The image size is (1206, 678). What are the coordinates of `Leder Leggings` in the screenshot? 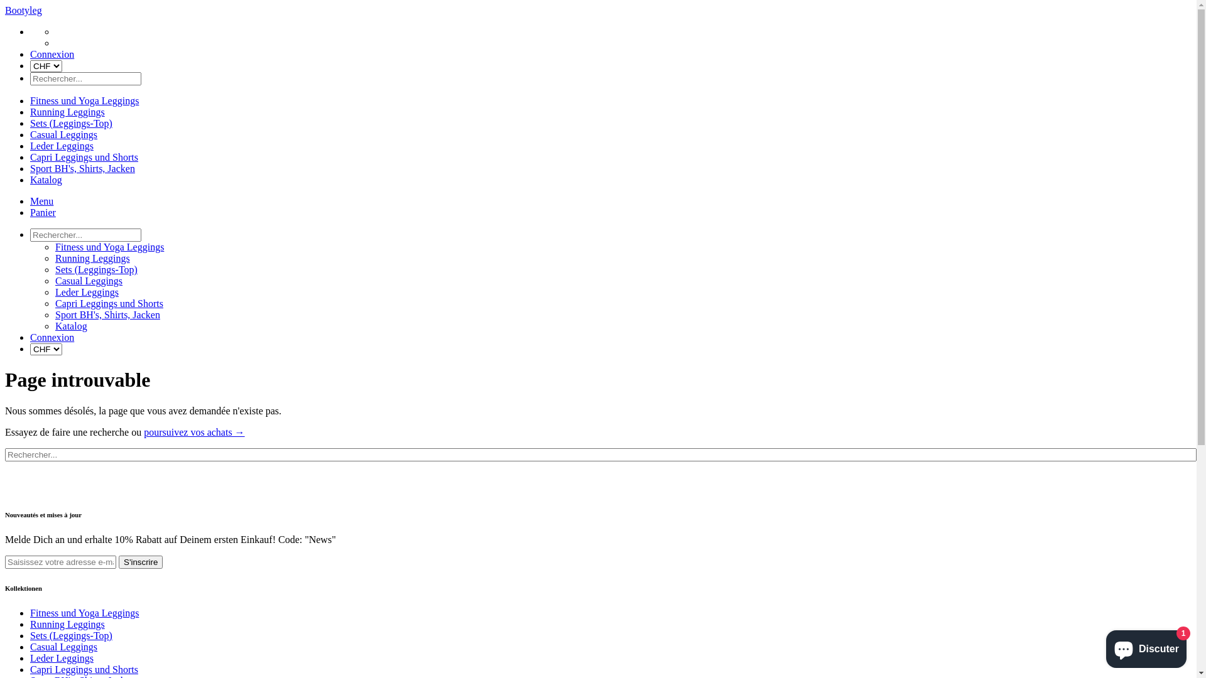 It's located at (87, 293).